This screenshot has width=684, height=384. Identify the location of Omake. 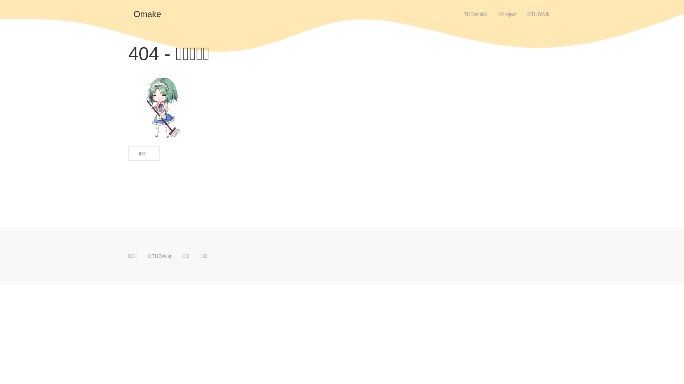
(147, 14).